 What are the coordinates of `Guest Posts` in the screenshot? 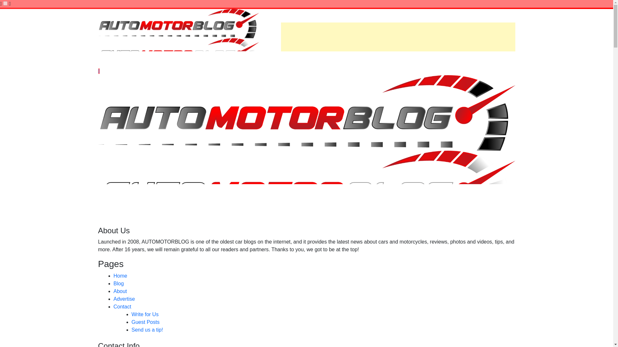 It's located at (145, 322).